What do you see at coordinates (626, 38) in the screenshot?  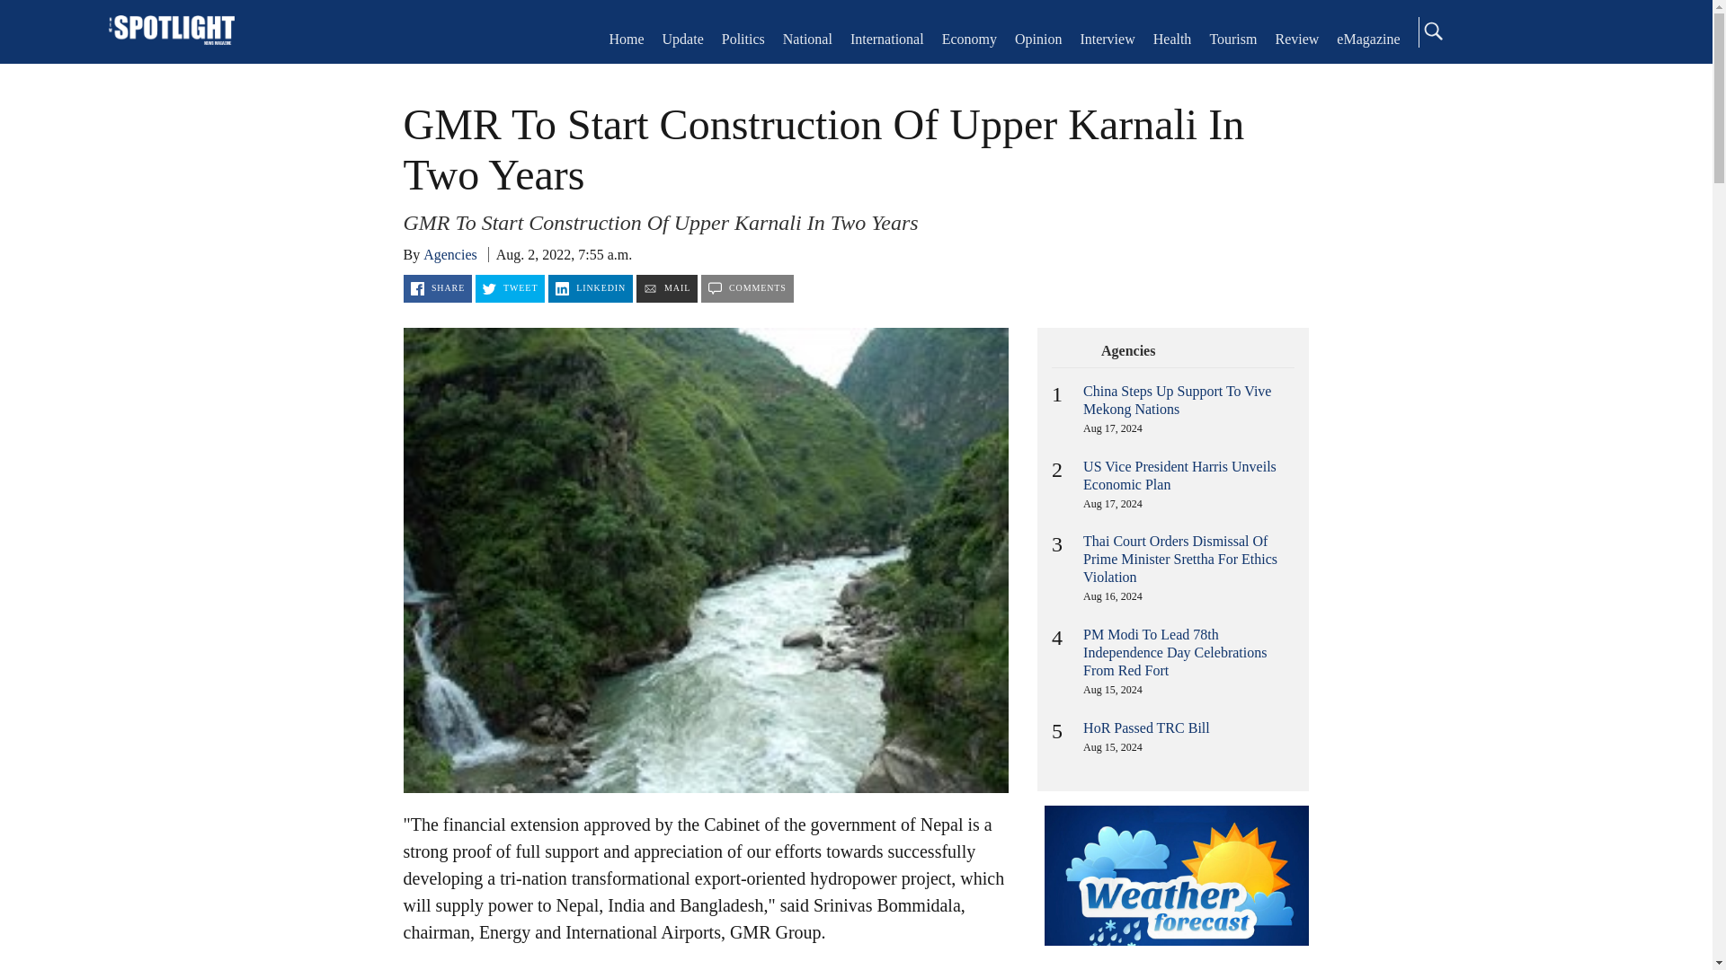 I see `Home` at bounding box center [626, 38].